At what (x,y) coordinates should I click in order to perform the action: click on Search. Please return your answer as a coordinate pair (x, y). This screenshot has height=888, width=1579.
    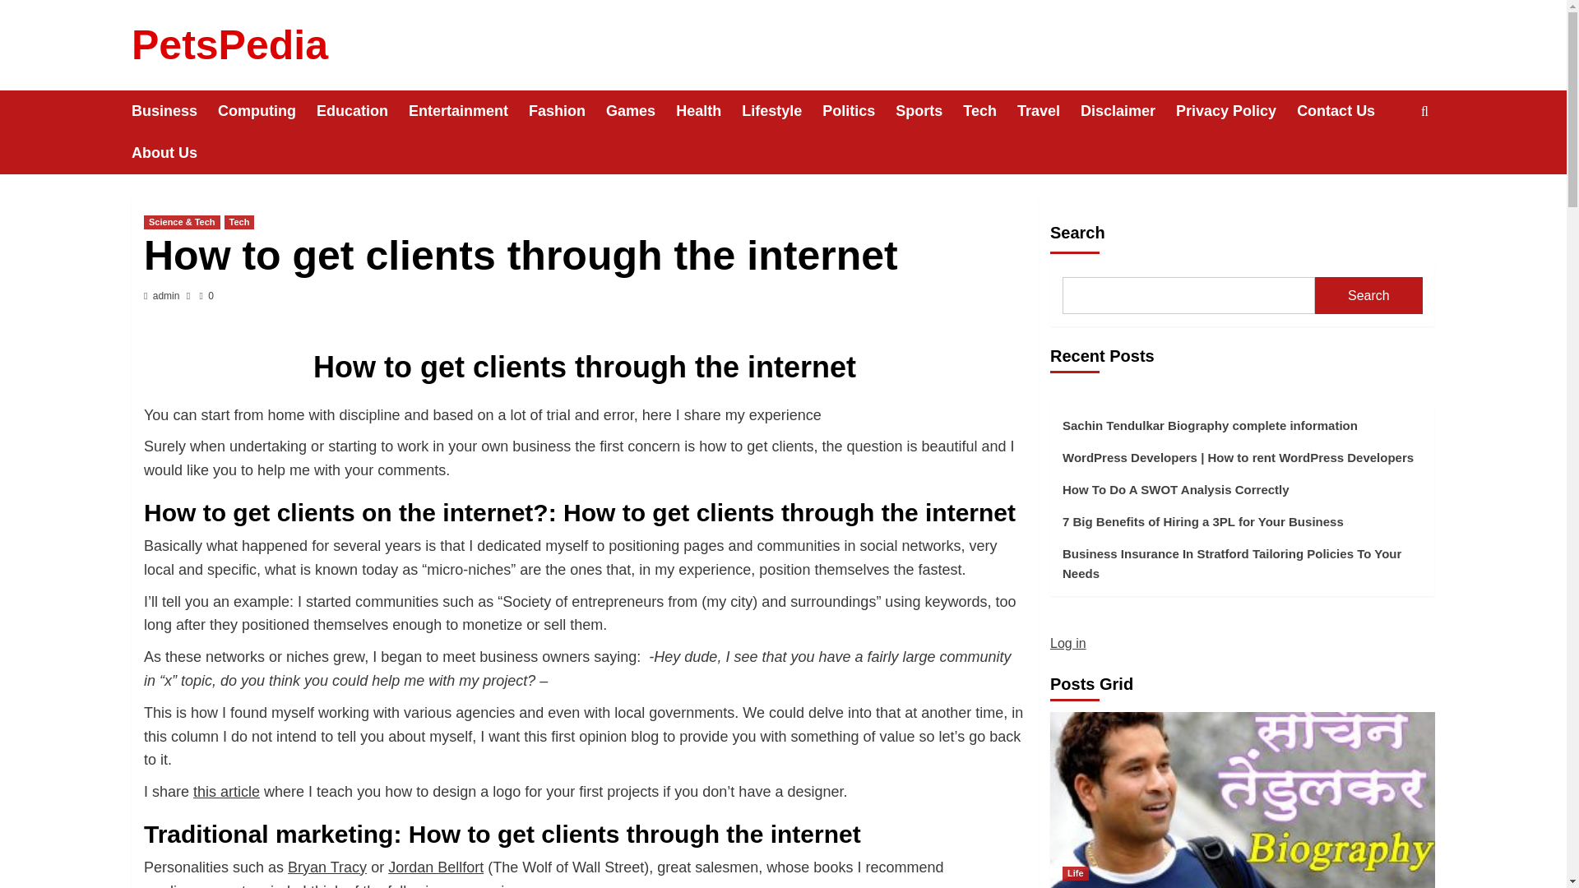
    Looking at the image, I should click on (1387, 161).